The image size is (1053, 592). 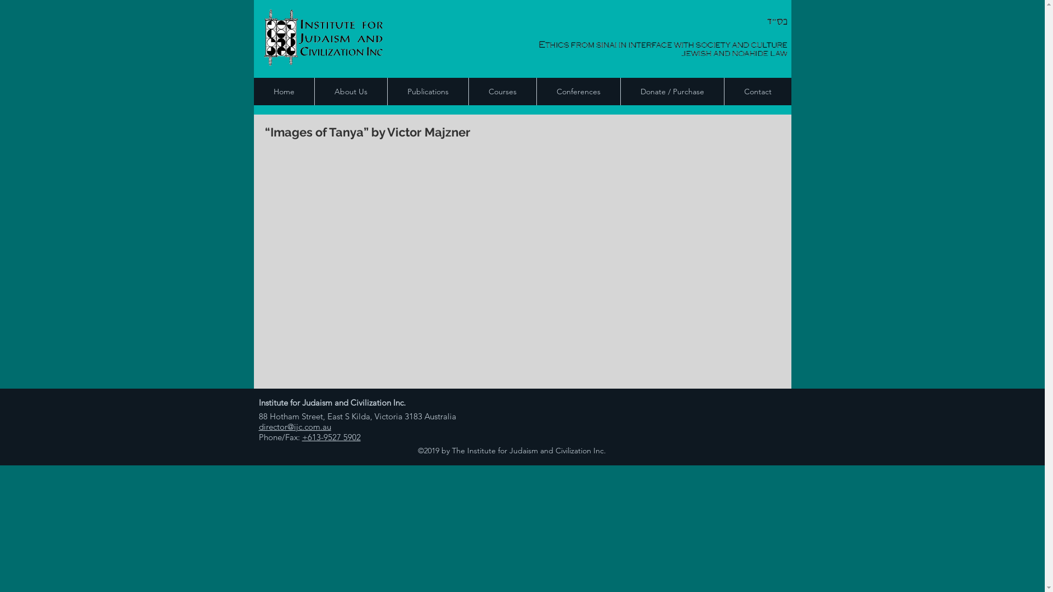 I want to click on Home, so click(x=284, y=92).